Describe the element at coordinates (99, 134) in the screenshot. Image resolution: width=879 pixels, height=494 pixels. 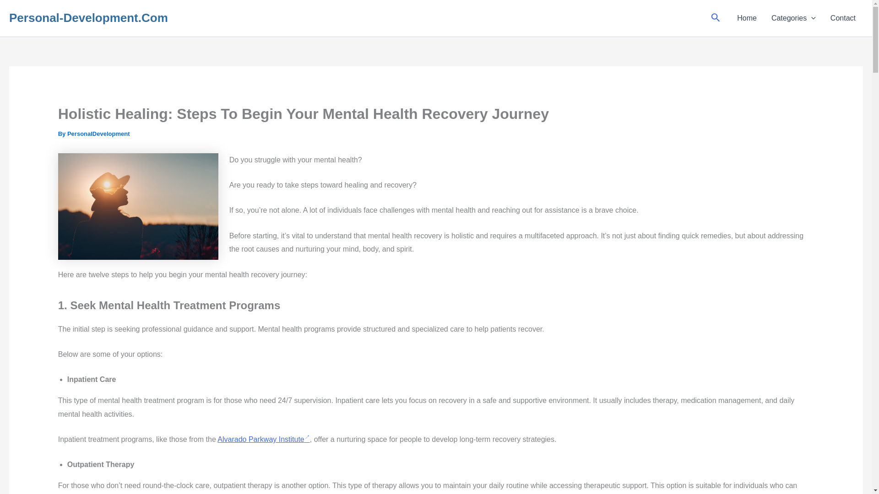
I see `View all posts by PersonalDevelopment` at that location.